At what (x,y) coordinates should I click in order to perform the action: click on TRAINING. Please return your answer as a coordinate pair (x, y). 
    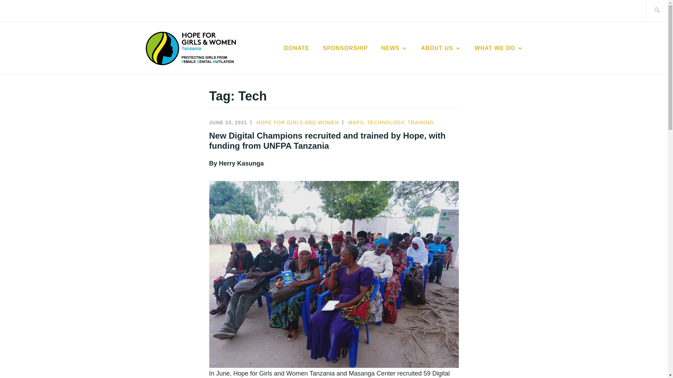
    Looking at the image, I should click on (421, 122).